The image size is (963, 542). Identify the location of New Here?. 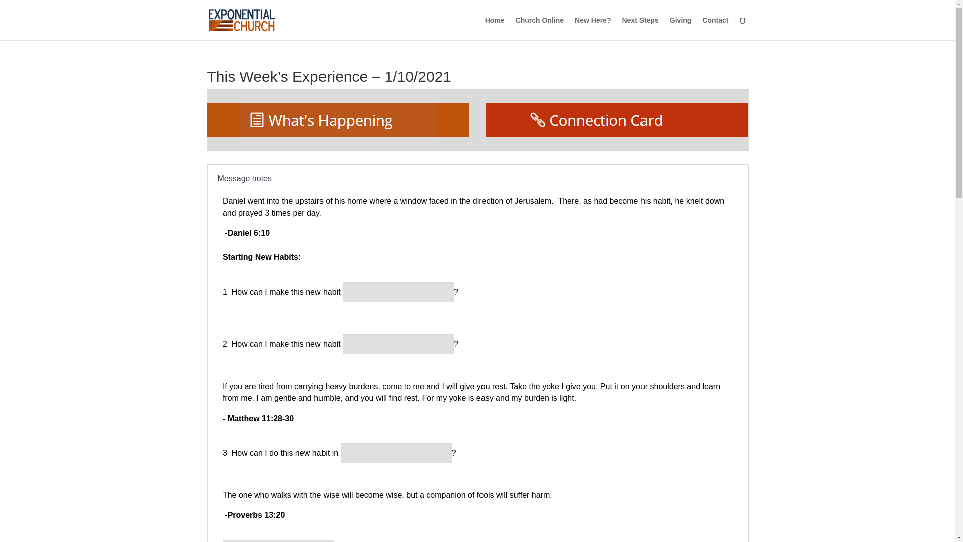
(593, 28).